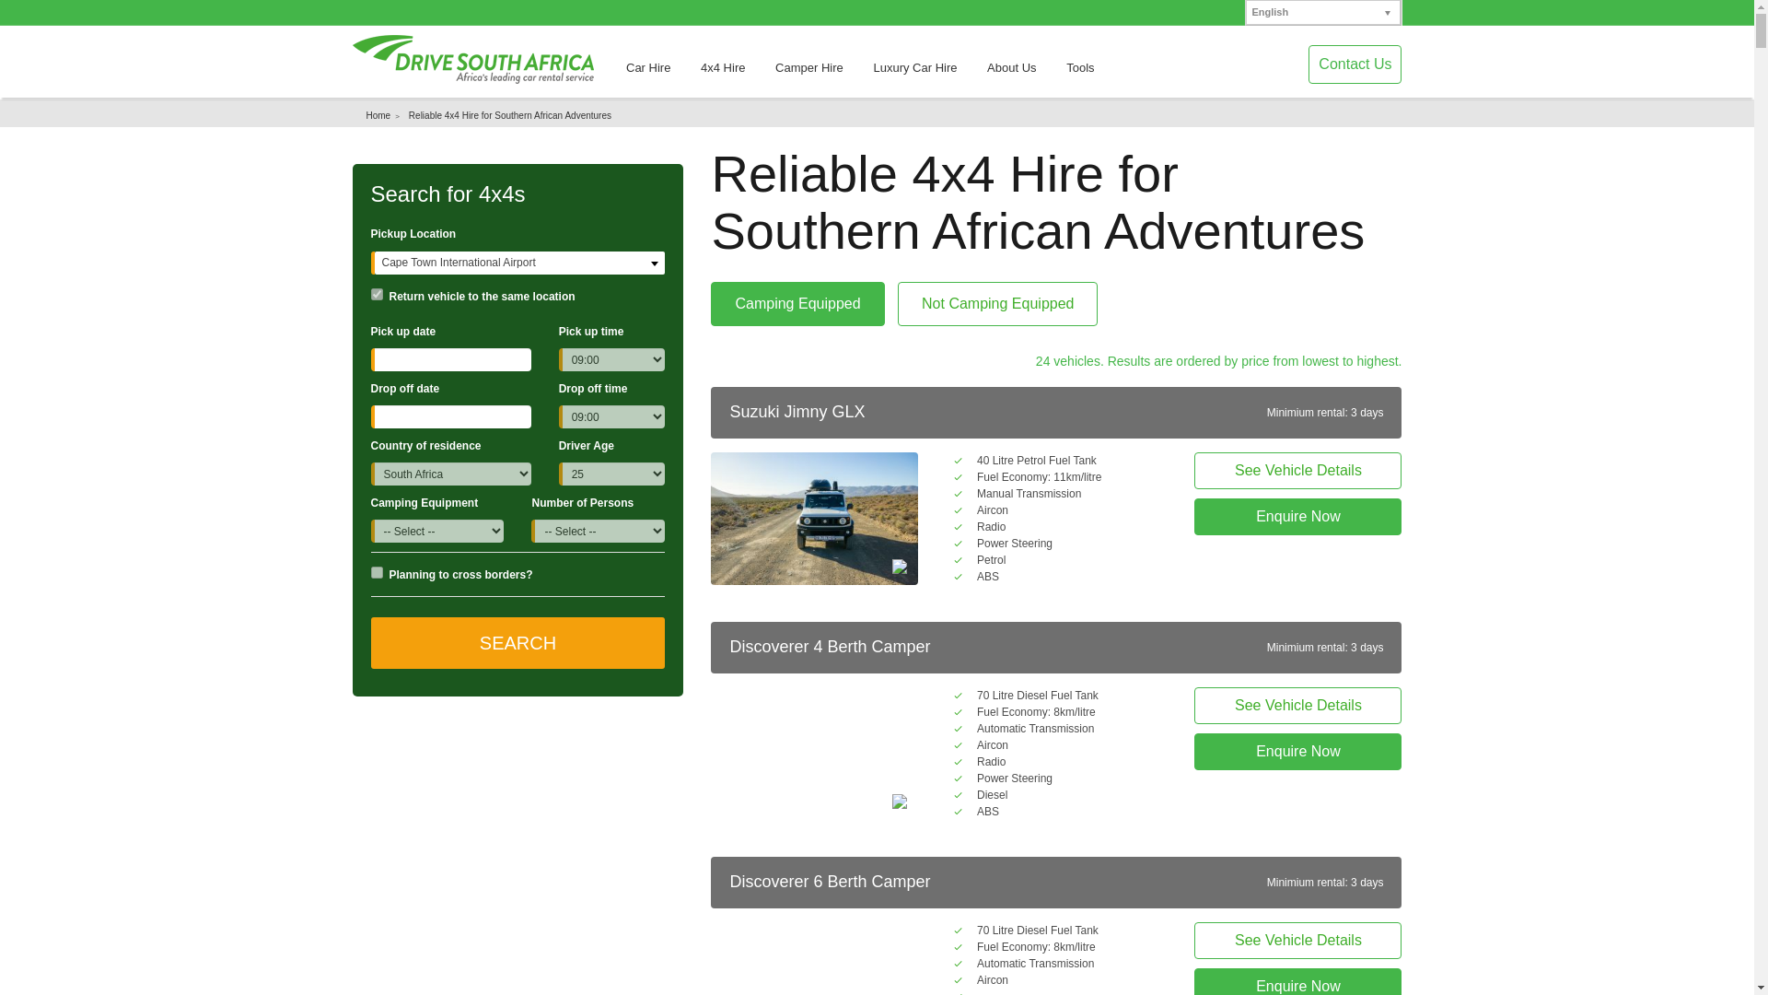 This screenshot has height=995, width=1768. What do you see at coordinates (376, 571) in the screenshot?
I see `on` at bounding box center [376, 571].